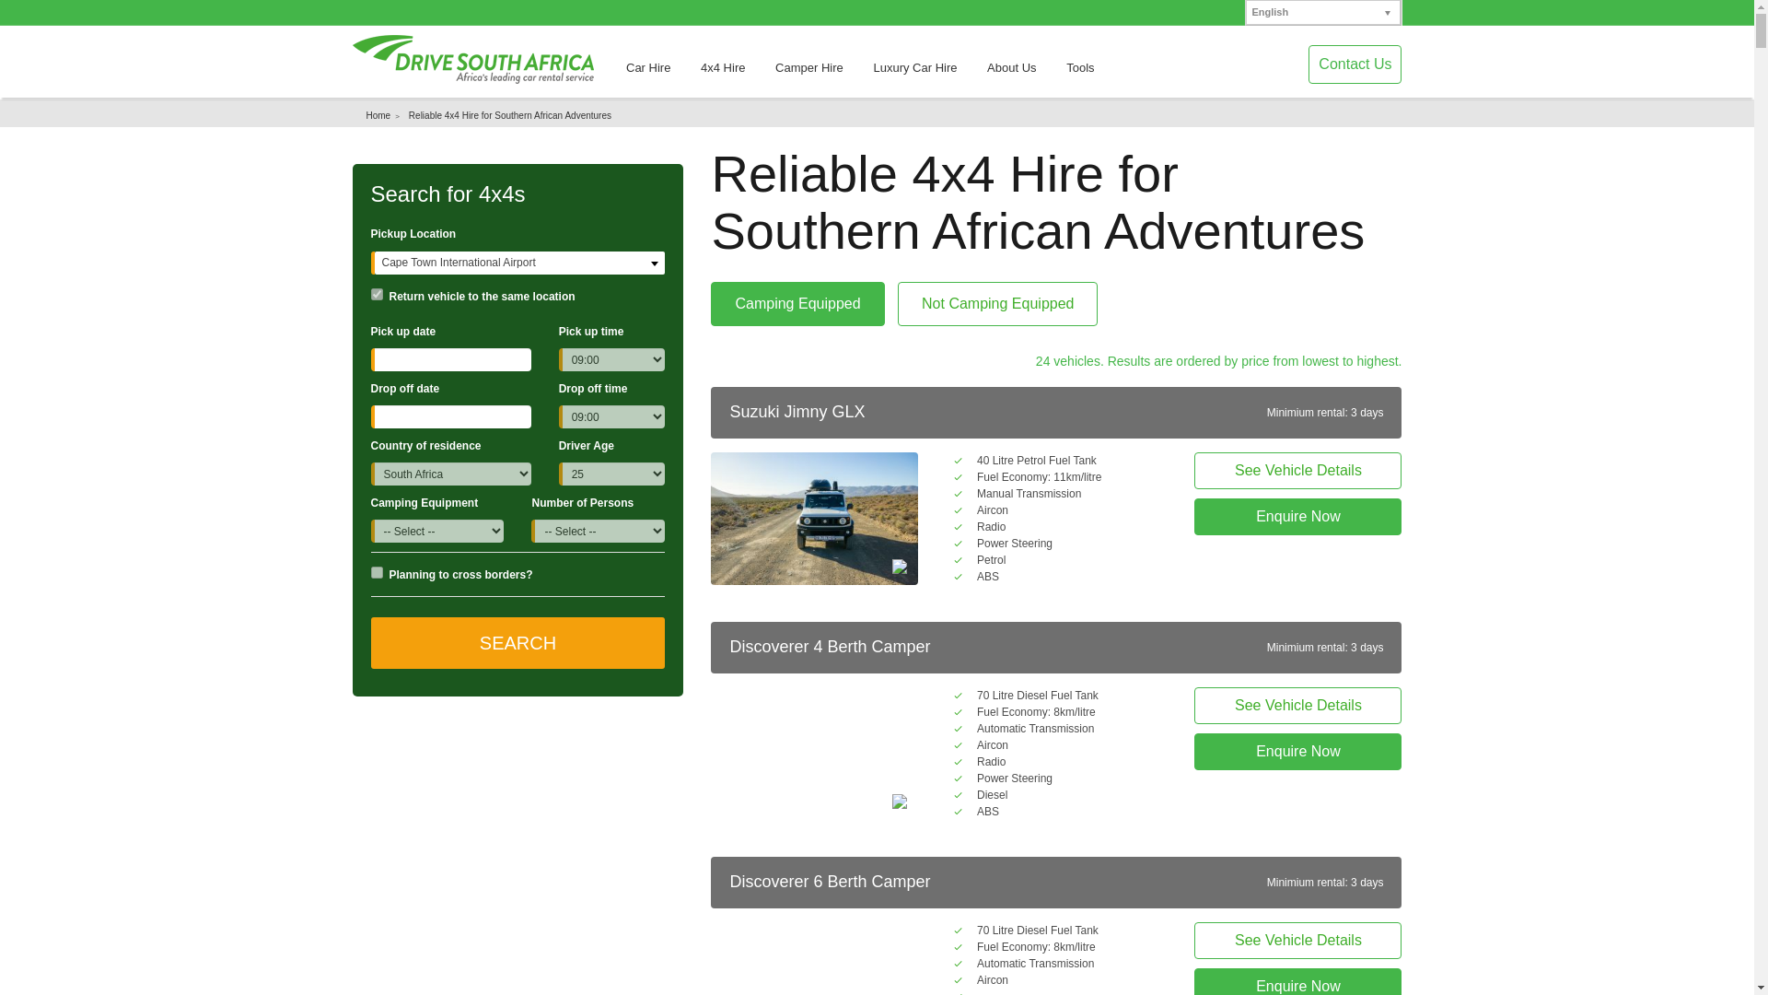 This screenshot has height=995, width=1768. What do you see at coordinates (376, 571) in the screenshot?
I see `on` at bounding box center [376, 571].